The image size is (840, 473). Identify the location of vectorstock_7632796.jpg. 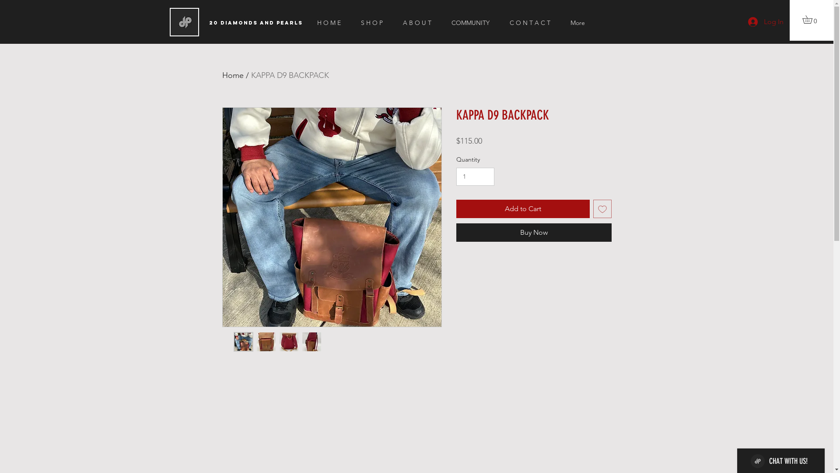
(185, 22).